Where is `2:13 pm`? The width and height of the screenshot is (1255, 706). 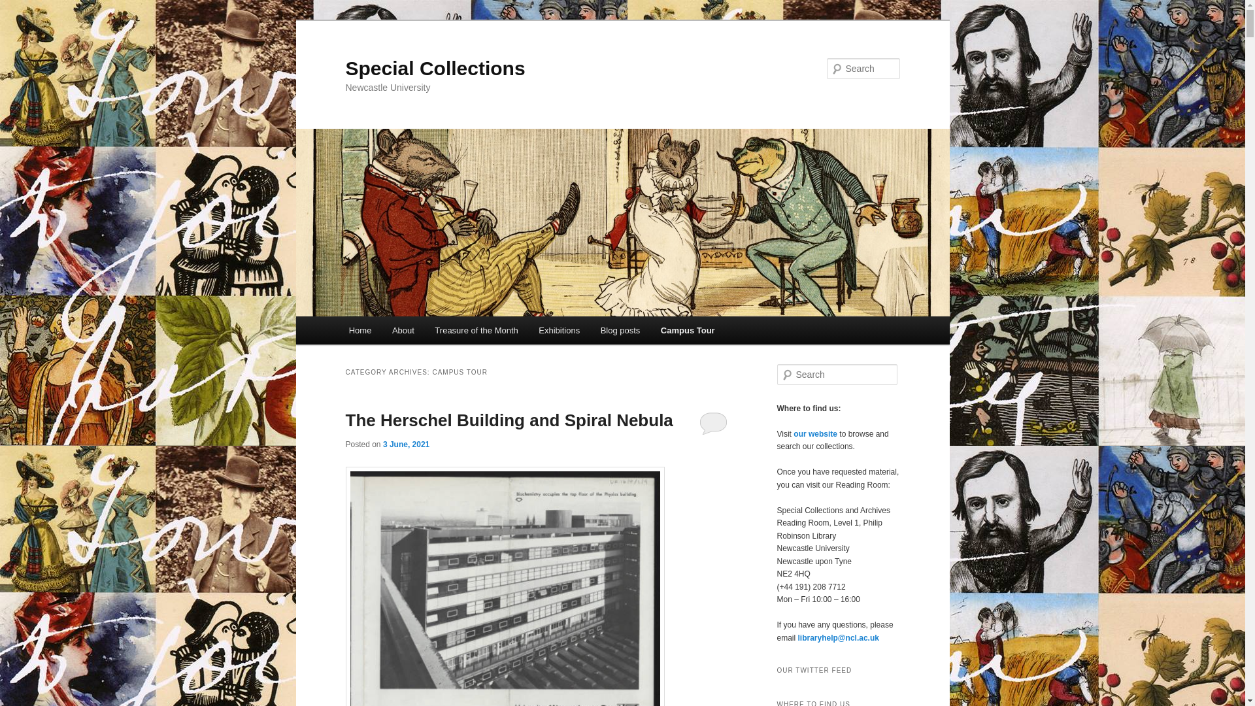
2:13 pm is located at coordinates (405, 444).